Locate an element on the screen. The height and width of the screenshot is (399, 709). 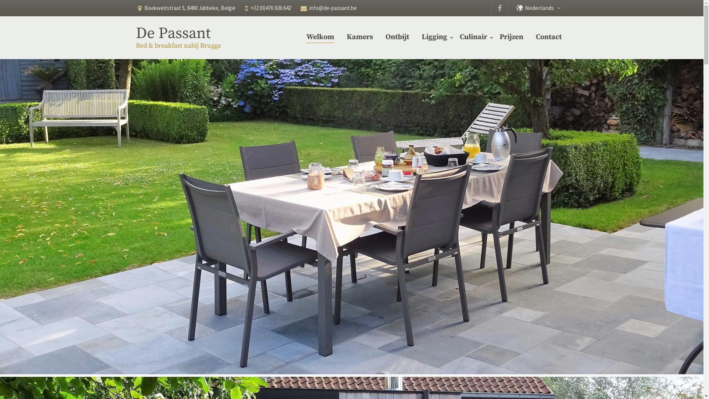
Kamers is located at coordinates (360, 38).